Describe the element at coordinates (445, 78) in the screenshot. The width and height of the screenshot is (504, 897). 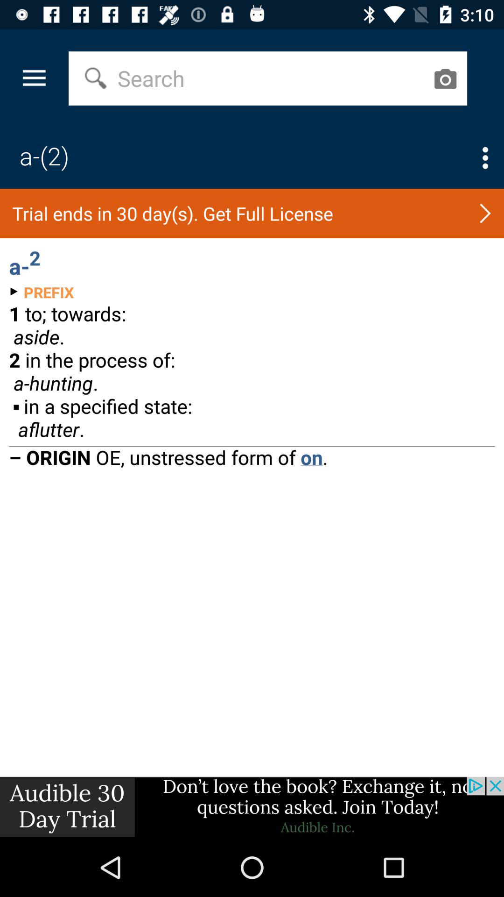
I see `picture scan` at that location.